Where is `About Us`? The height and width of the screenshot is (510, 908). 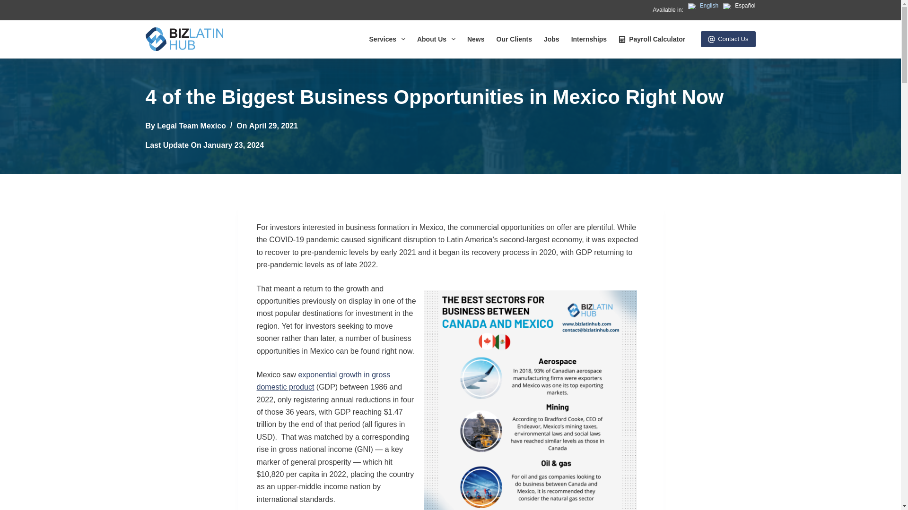 About Us is located at coordinates (436, 39).